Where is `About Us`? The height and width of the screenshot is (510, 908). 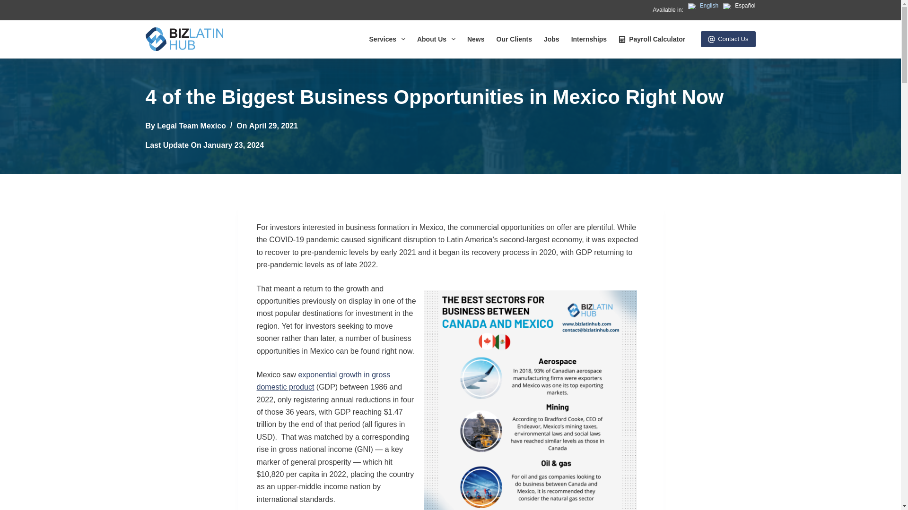 About Us is located at coordinates (436, 39).